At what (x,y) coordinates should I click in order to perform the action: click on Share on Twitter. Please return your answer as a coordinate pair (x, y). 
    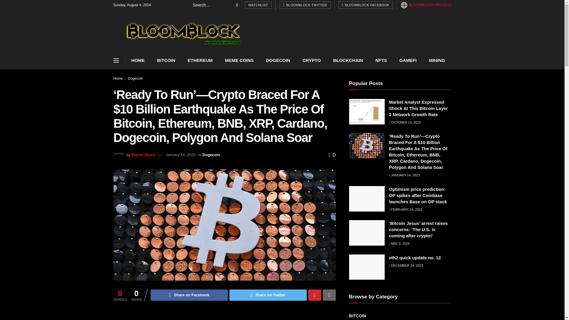
    Looking at the image, I should click on (268, 295).